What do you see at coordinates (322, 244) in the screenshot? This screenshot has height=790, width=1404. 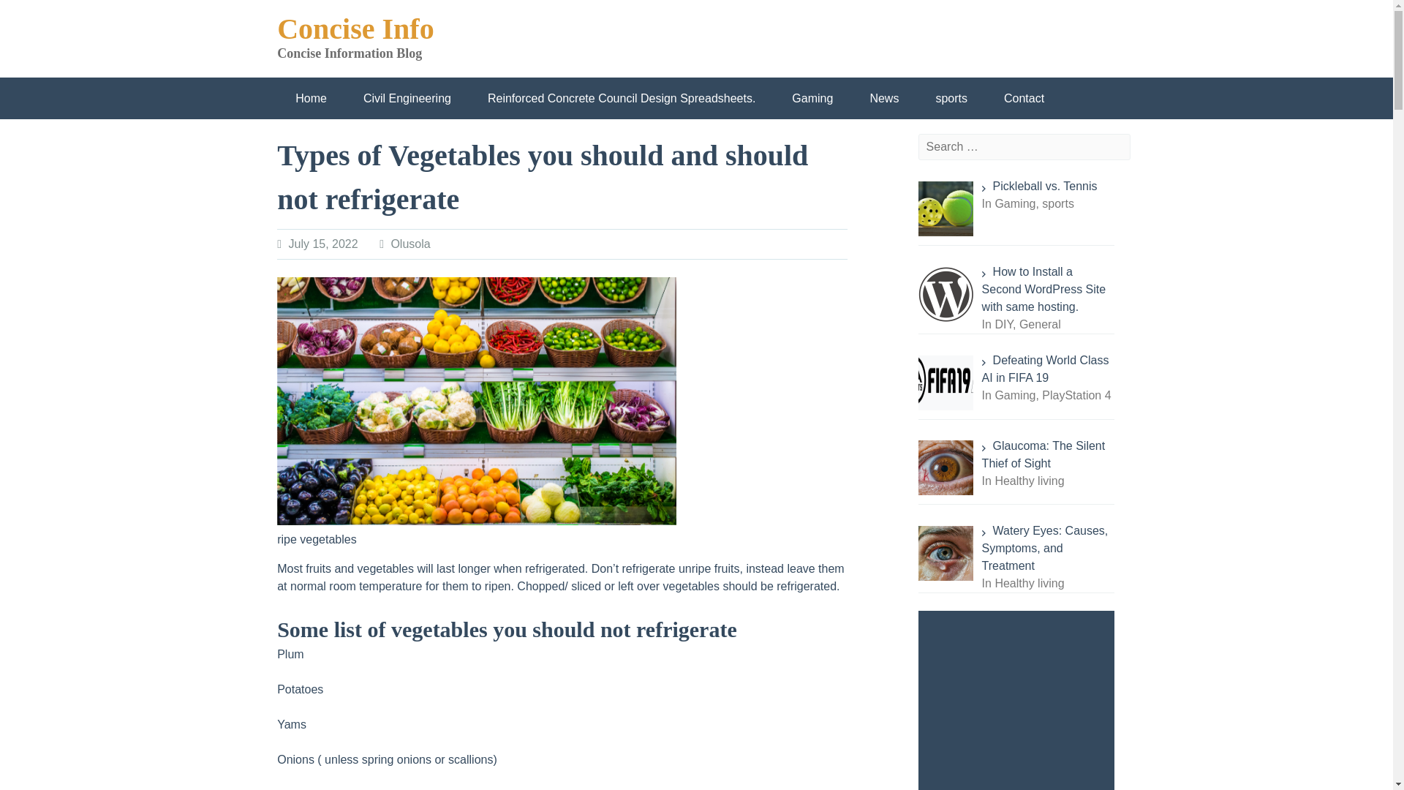 I see `July 15, 2022` at bounding box center [322, 244].